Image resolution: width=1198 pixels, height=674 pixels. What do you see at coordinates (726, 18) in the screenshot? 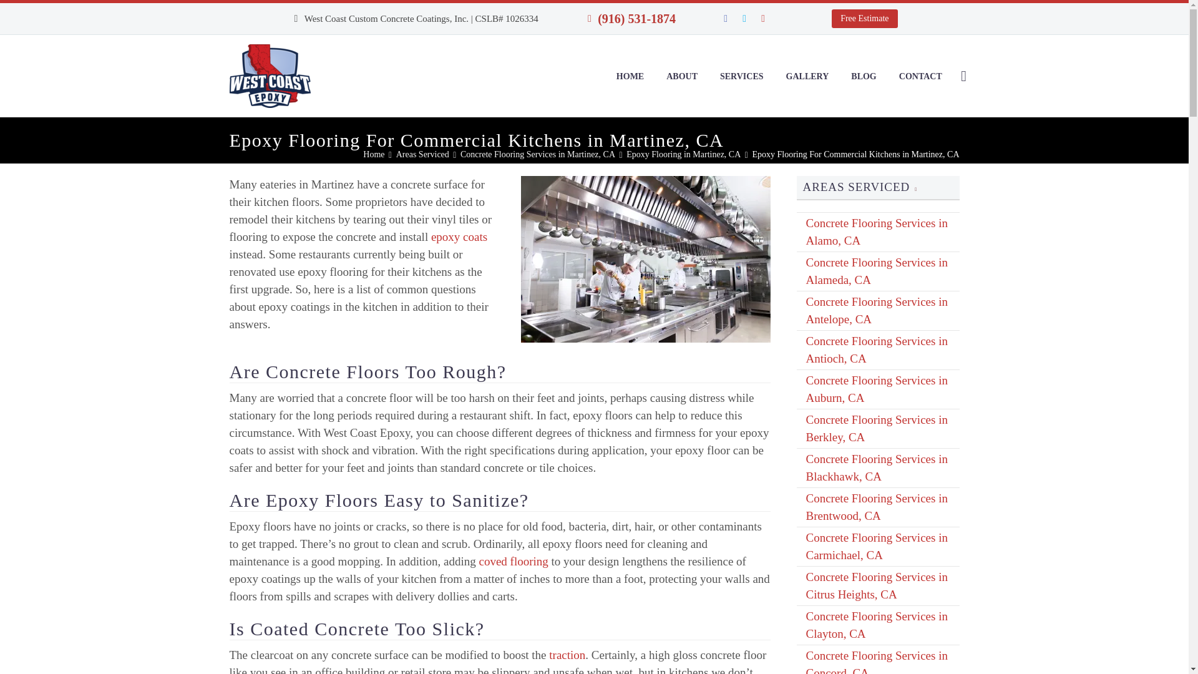
I see `Facebook` at bounding box center [726, 18].